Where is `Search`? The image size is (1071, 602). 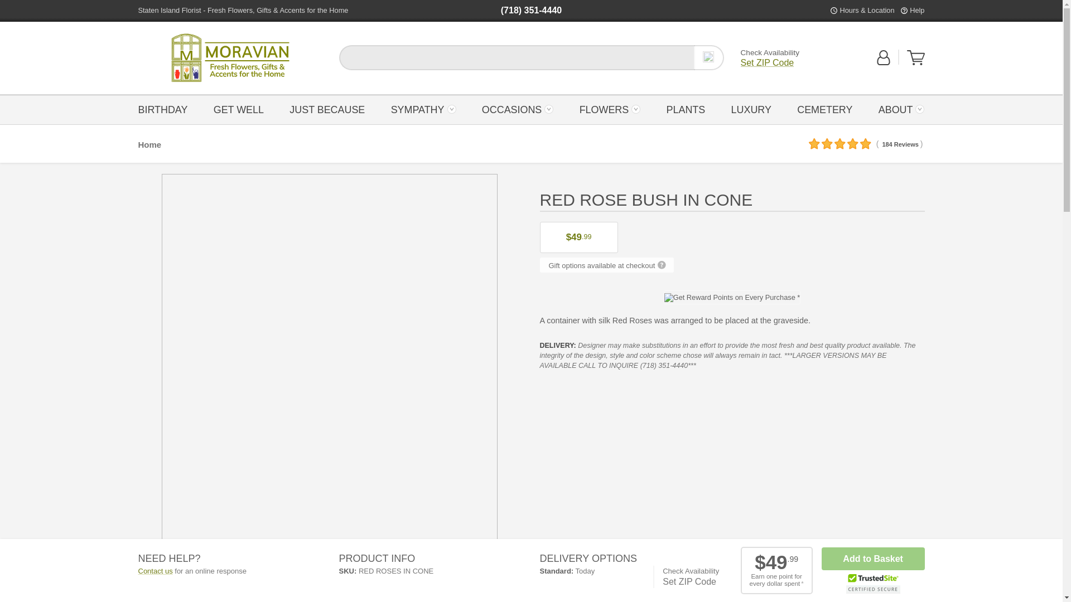 Search is located at coordinates (708, 57).